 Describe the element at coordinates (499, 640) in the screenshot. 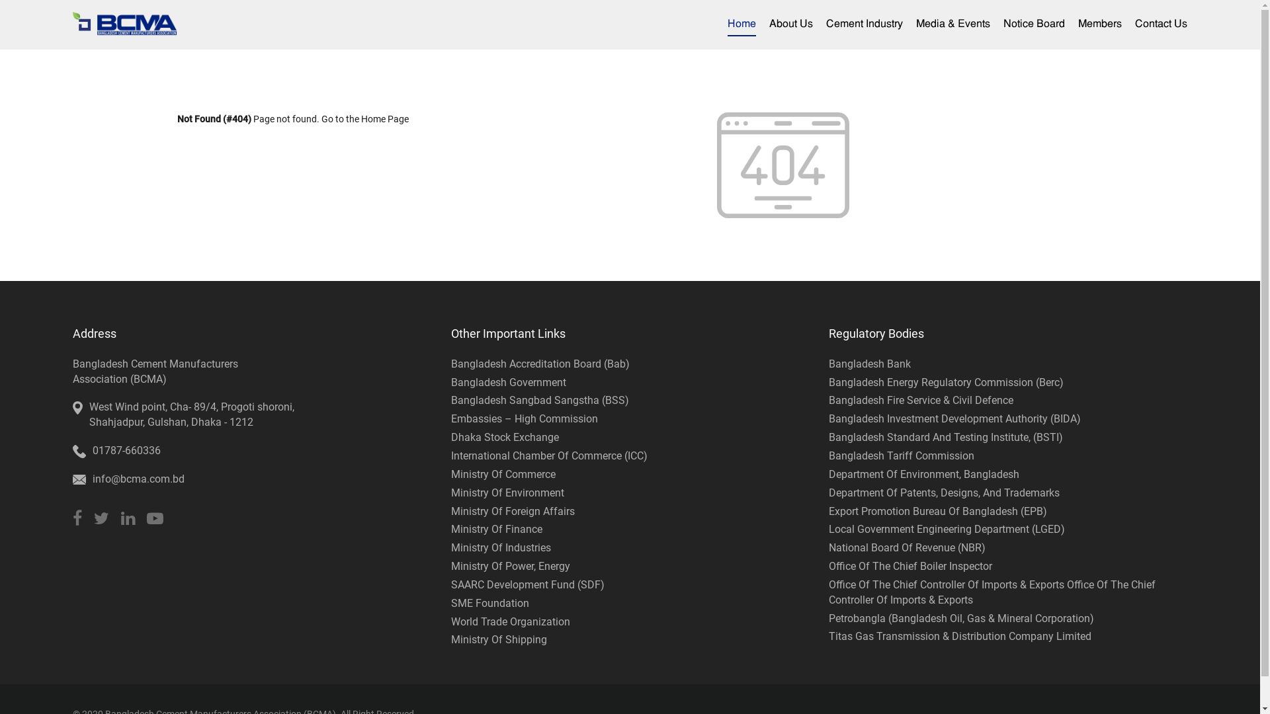

I see `Ministry Of Shipping` at that location.